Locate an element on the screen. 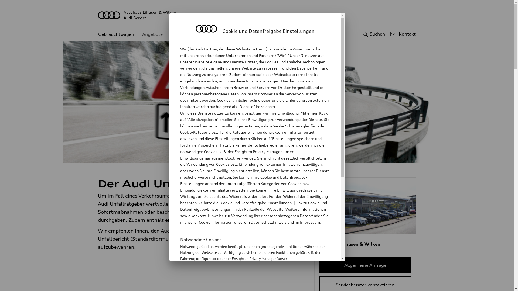 The height and width of the screenshot is (291, 518). Angebote is located at coordinates (152, 34).